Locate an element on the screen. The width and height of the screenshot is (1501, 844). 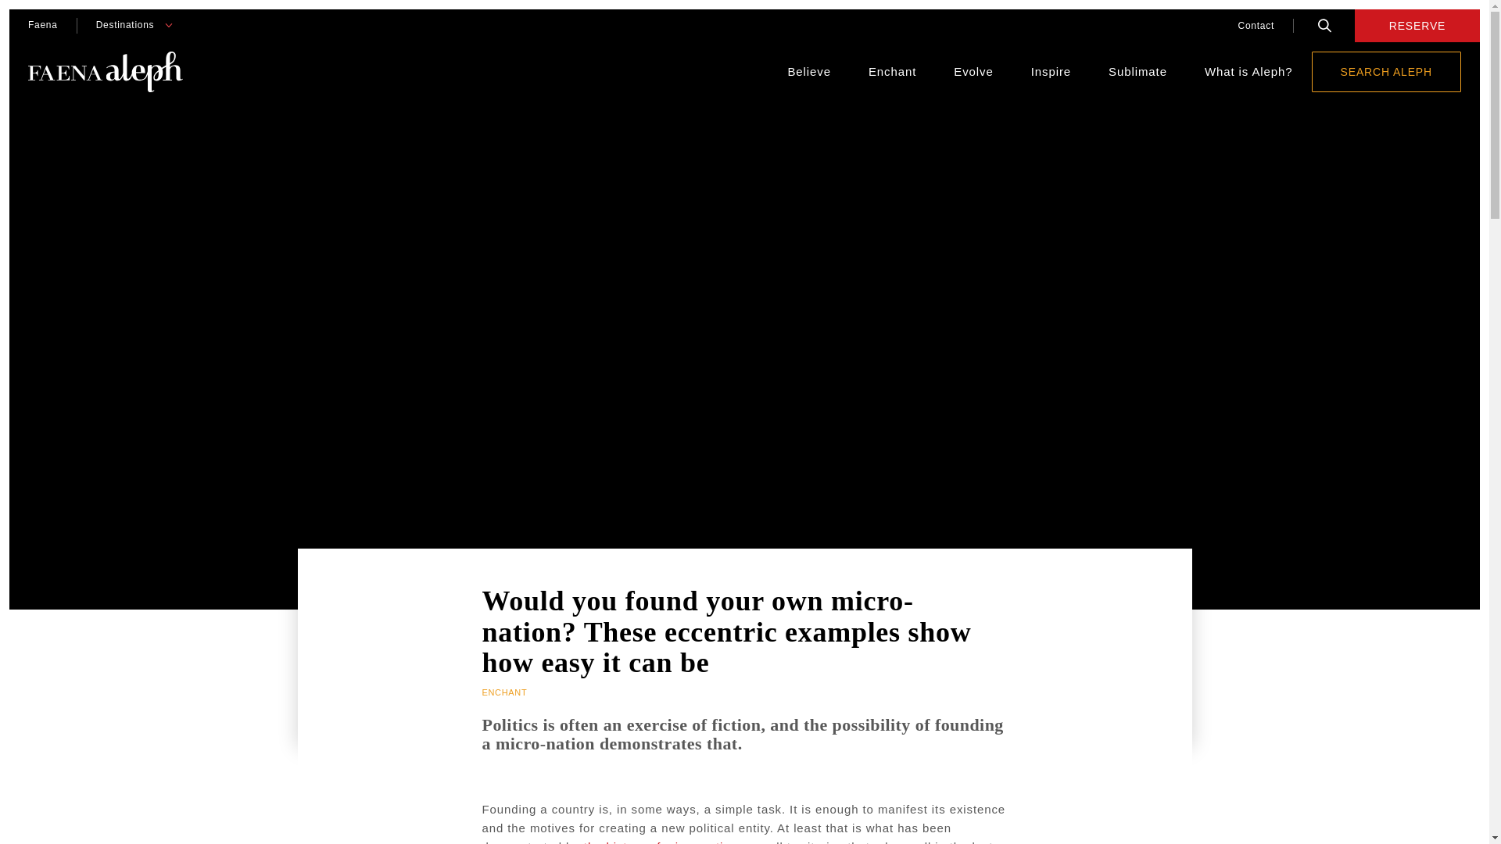
Inspire is located at coordinates (1051, 72).